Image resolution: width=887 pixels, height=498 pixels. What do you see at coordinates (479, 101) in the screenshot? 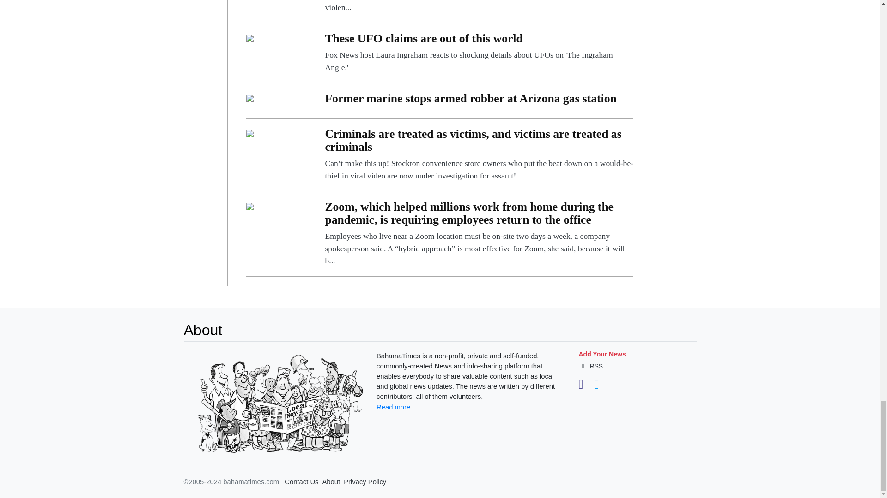
I see `Former marine stops armed robber at Arizona gas station` at bounding box center [479, 101].